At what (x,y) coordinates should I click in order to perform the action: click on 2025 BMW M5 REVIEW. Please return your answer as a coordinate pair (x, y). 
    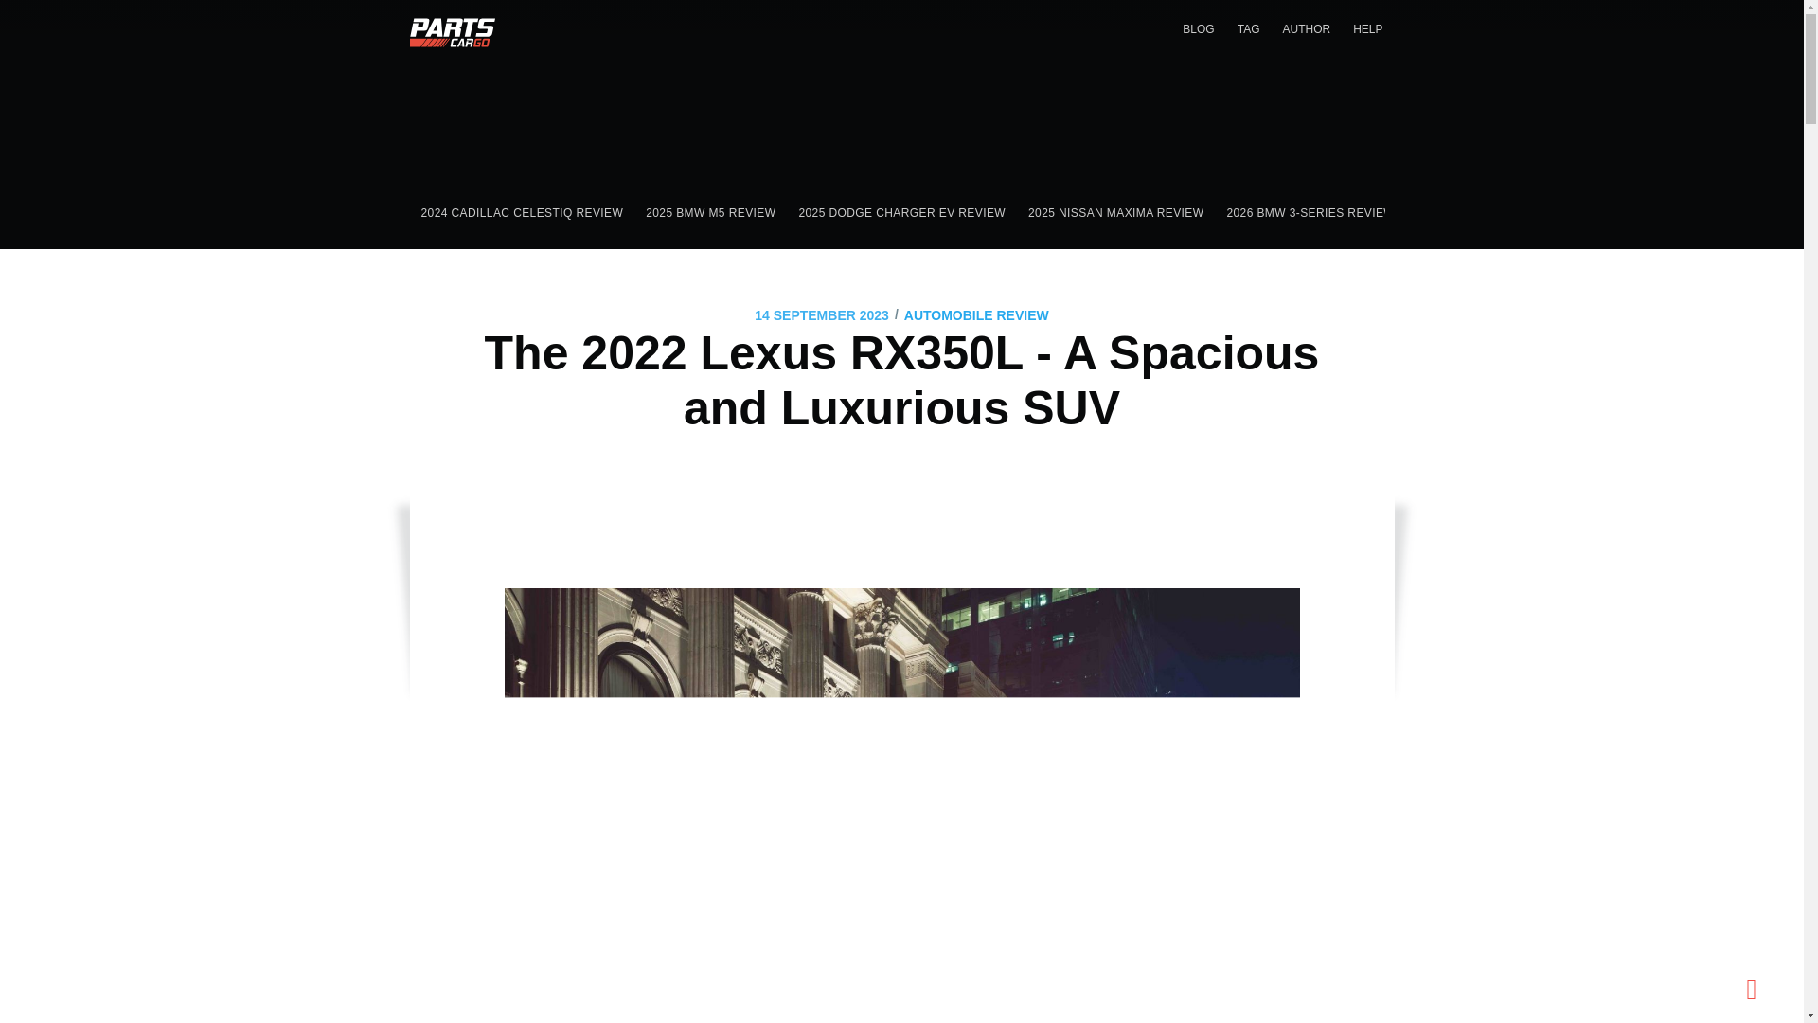
    Looking at the image, I should click on (710, 214).